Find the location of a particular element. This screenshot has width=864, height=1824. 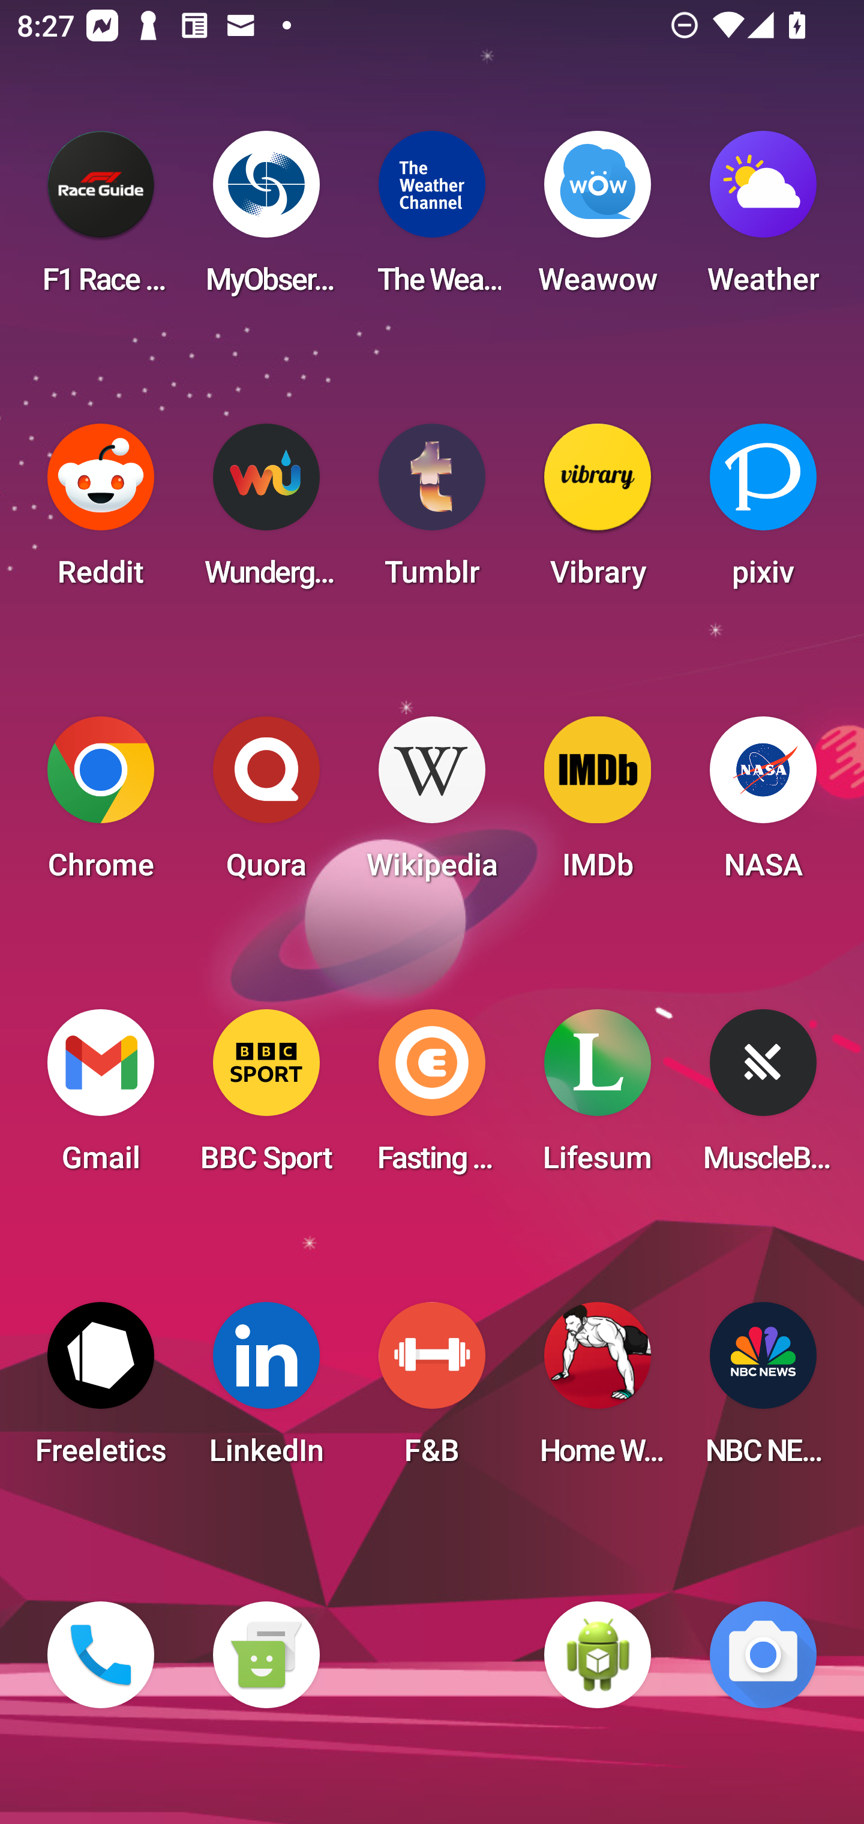

WebView Browser Tester is located at coordinates (598, 1655).